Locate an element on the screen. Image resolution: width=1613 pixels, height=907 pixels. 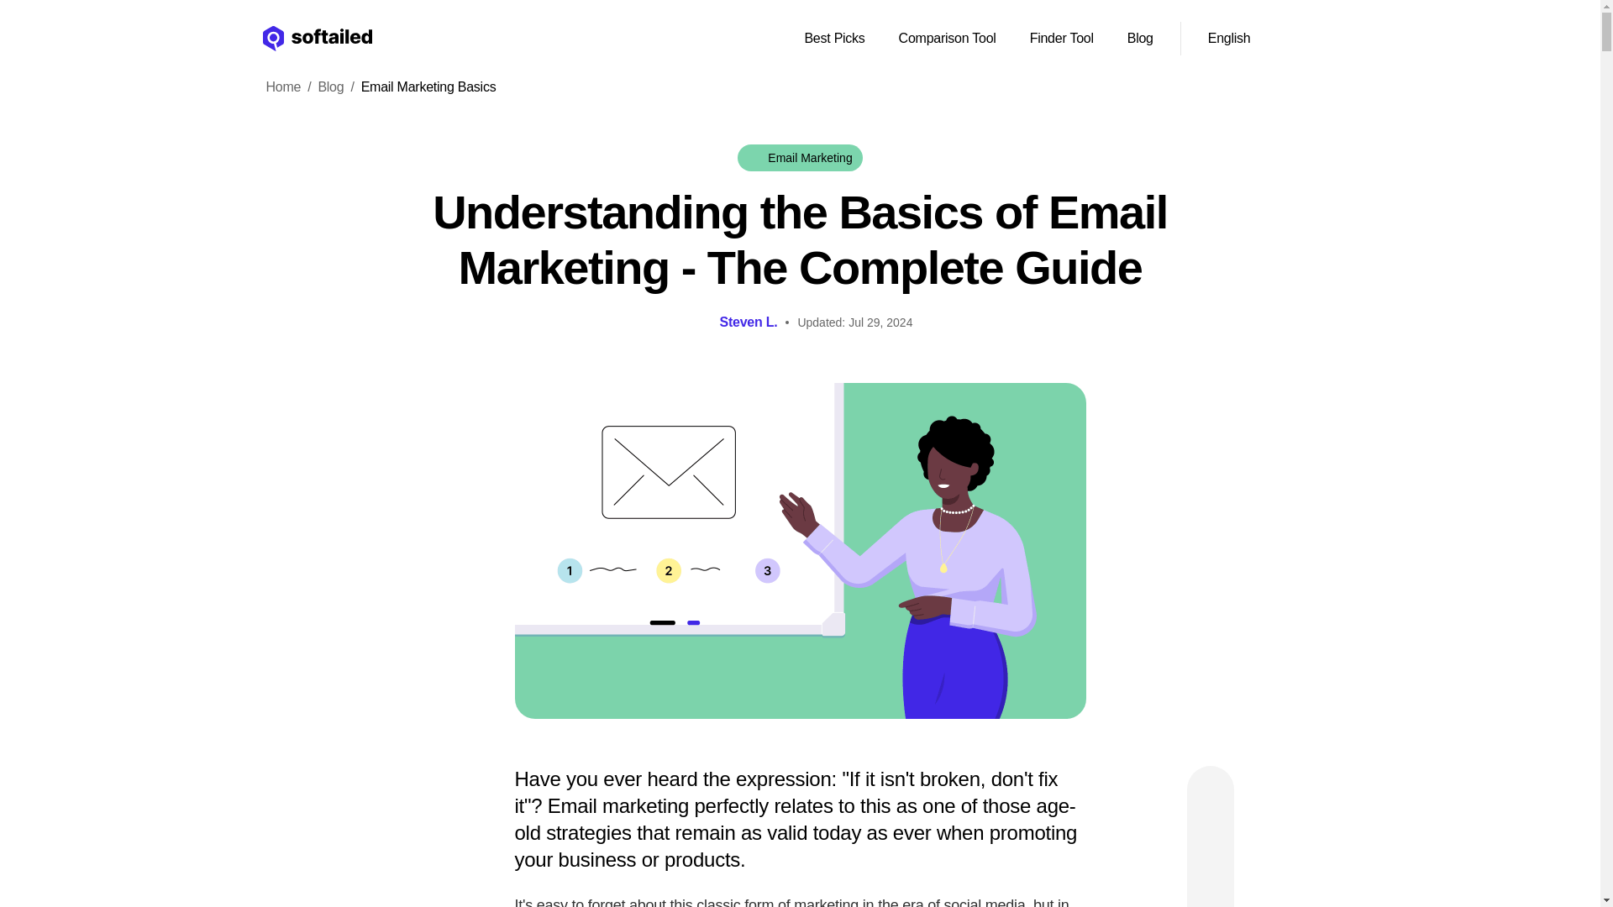
Finder Tool is located at coordinates (1061, 38).